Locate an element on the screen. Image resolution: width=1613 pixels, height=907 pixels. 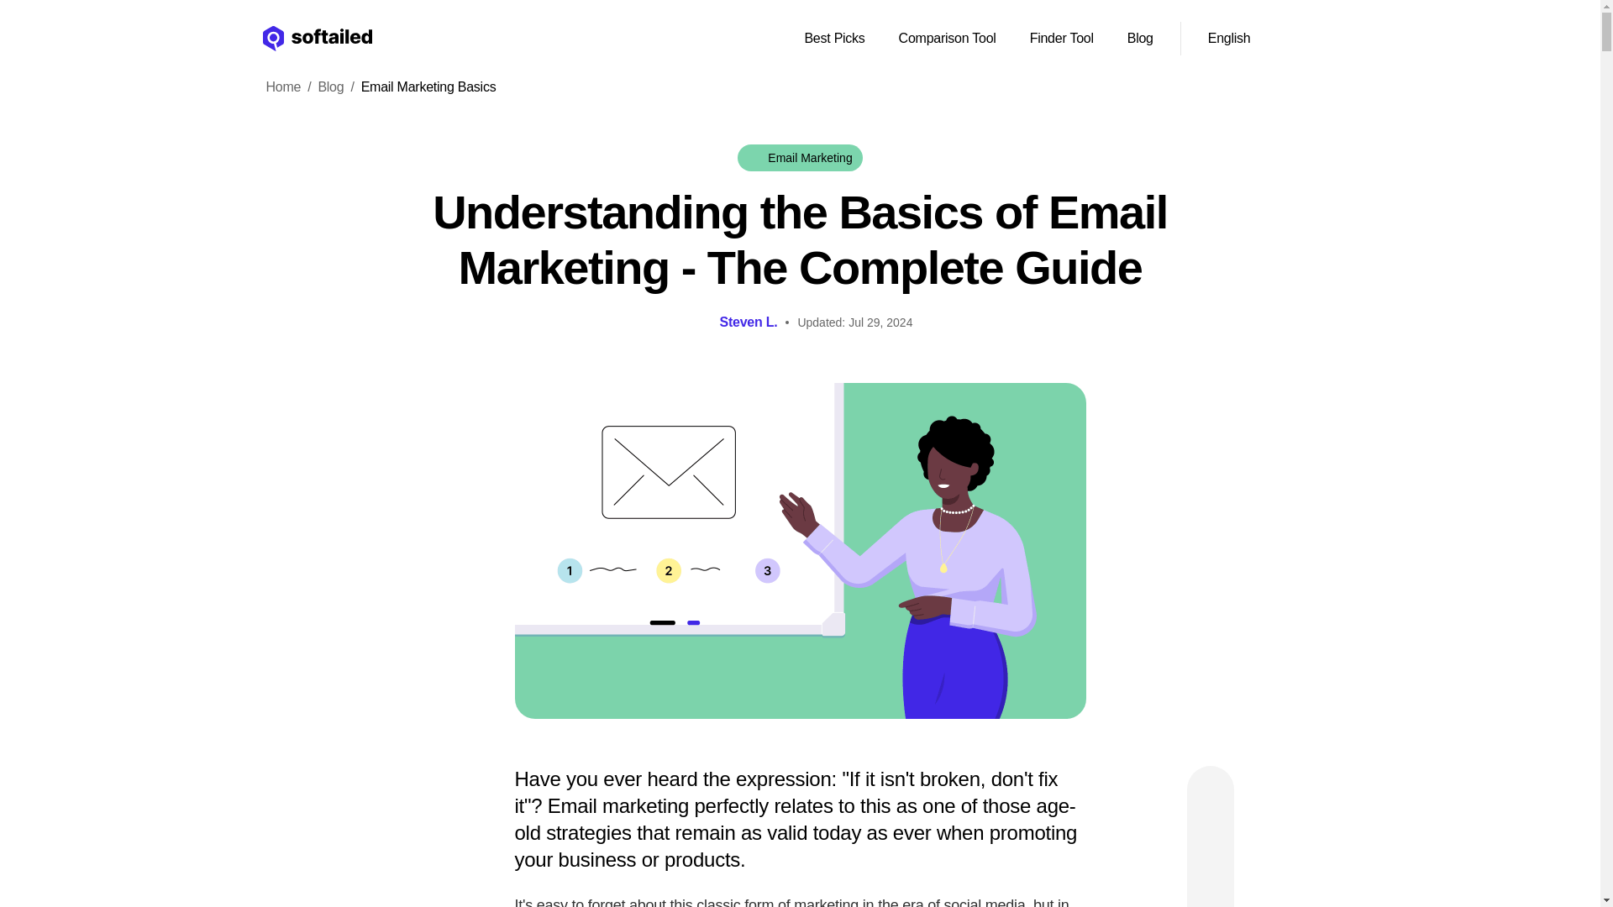
Finder Tool is located at coordinates (1061, 38).